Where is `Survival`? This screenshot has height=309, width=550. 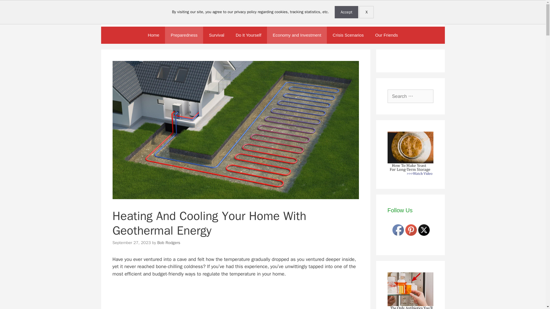 Survival is located at coordinates (216, 35).